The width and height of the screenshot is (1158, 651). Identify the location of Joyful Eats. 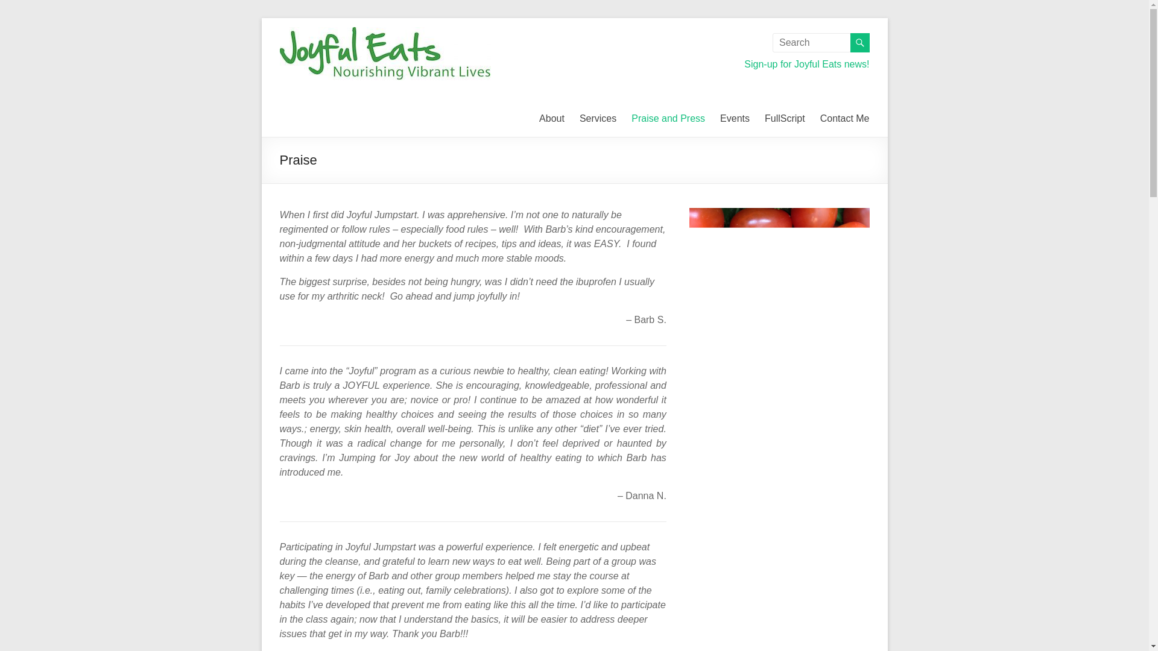
(307, 54).